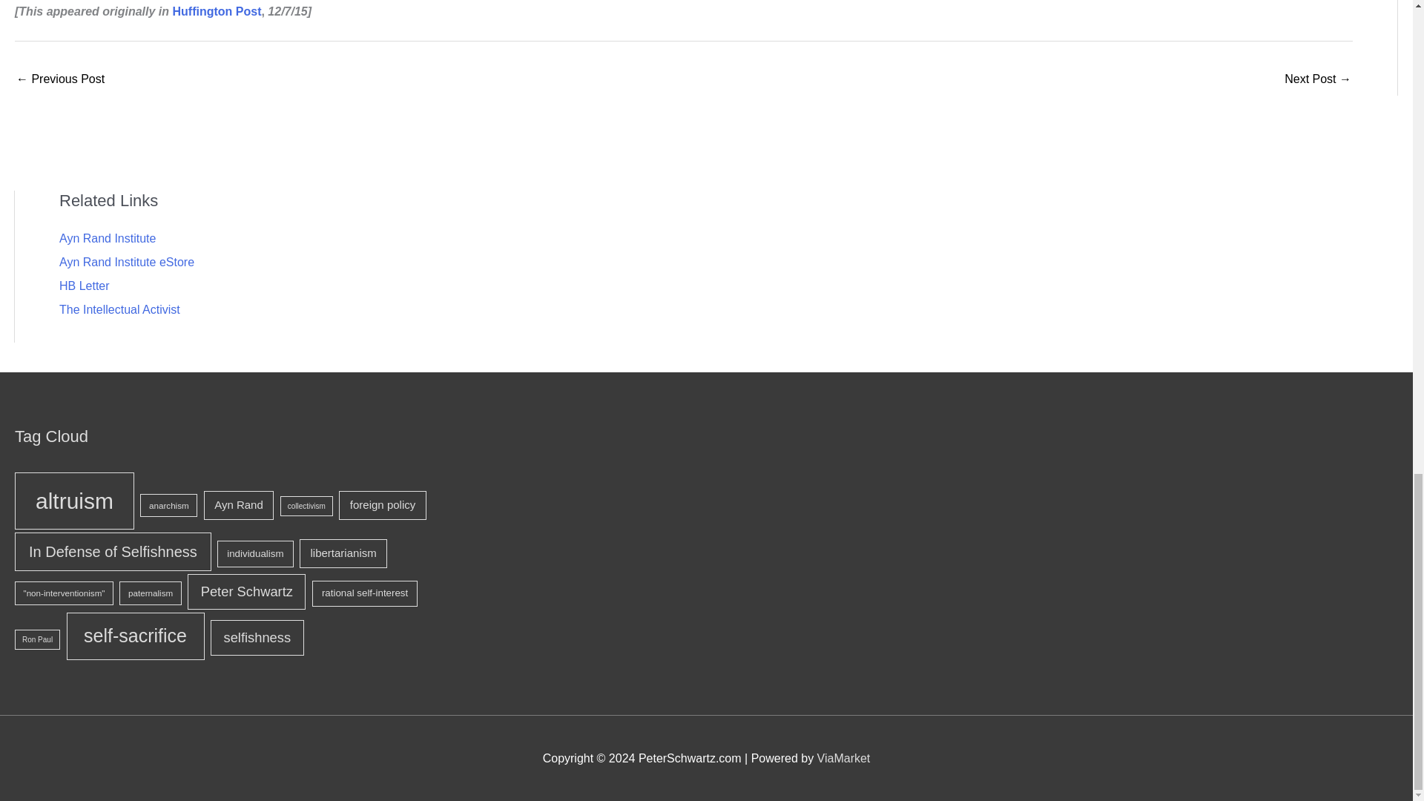 This screenshot has height=801, width=1424. Describe the element at coordinates (343, 553) in the screenshot. I see `7 topics` at that location.